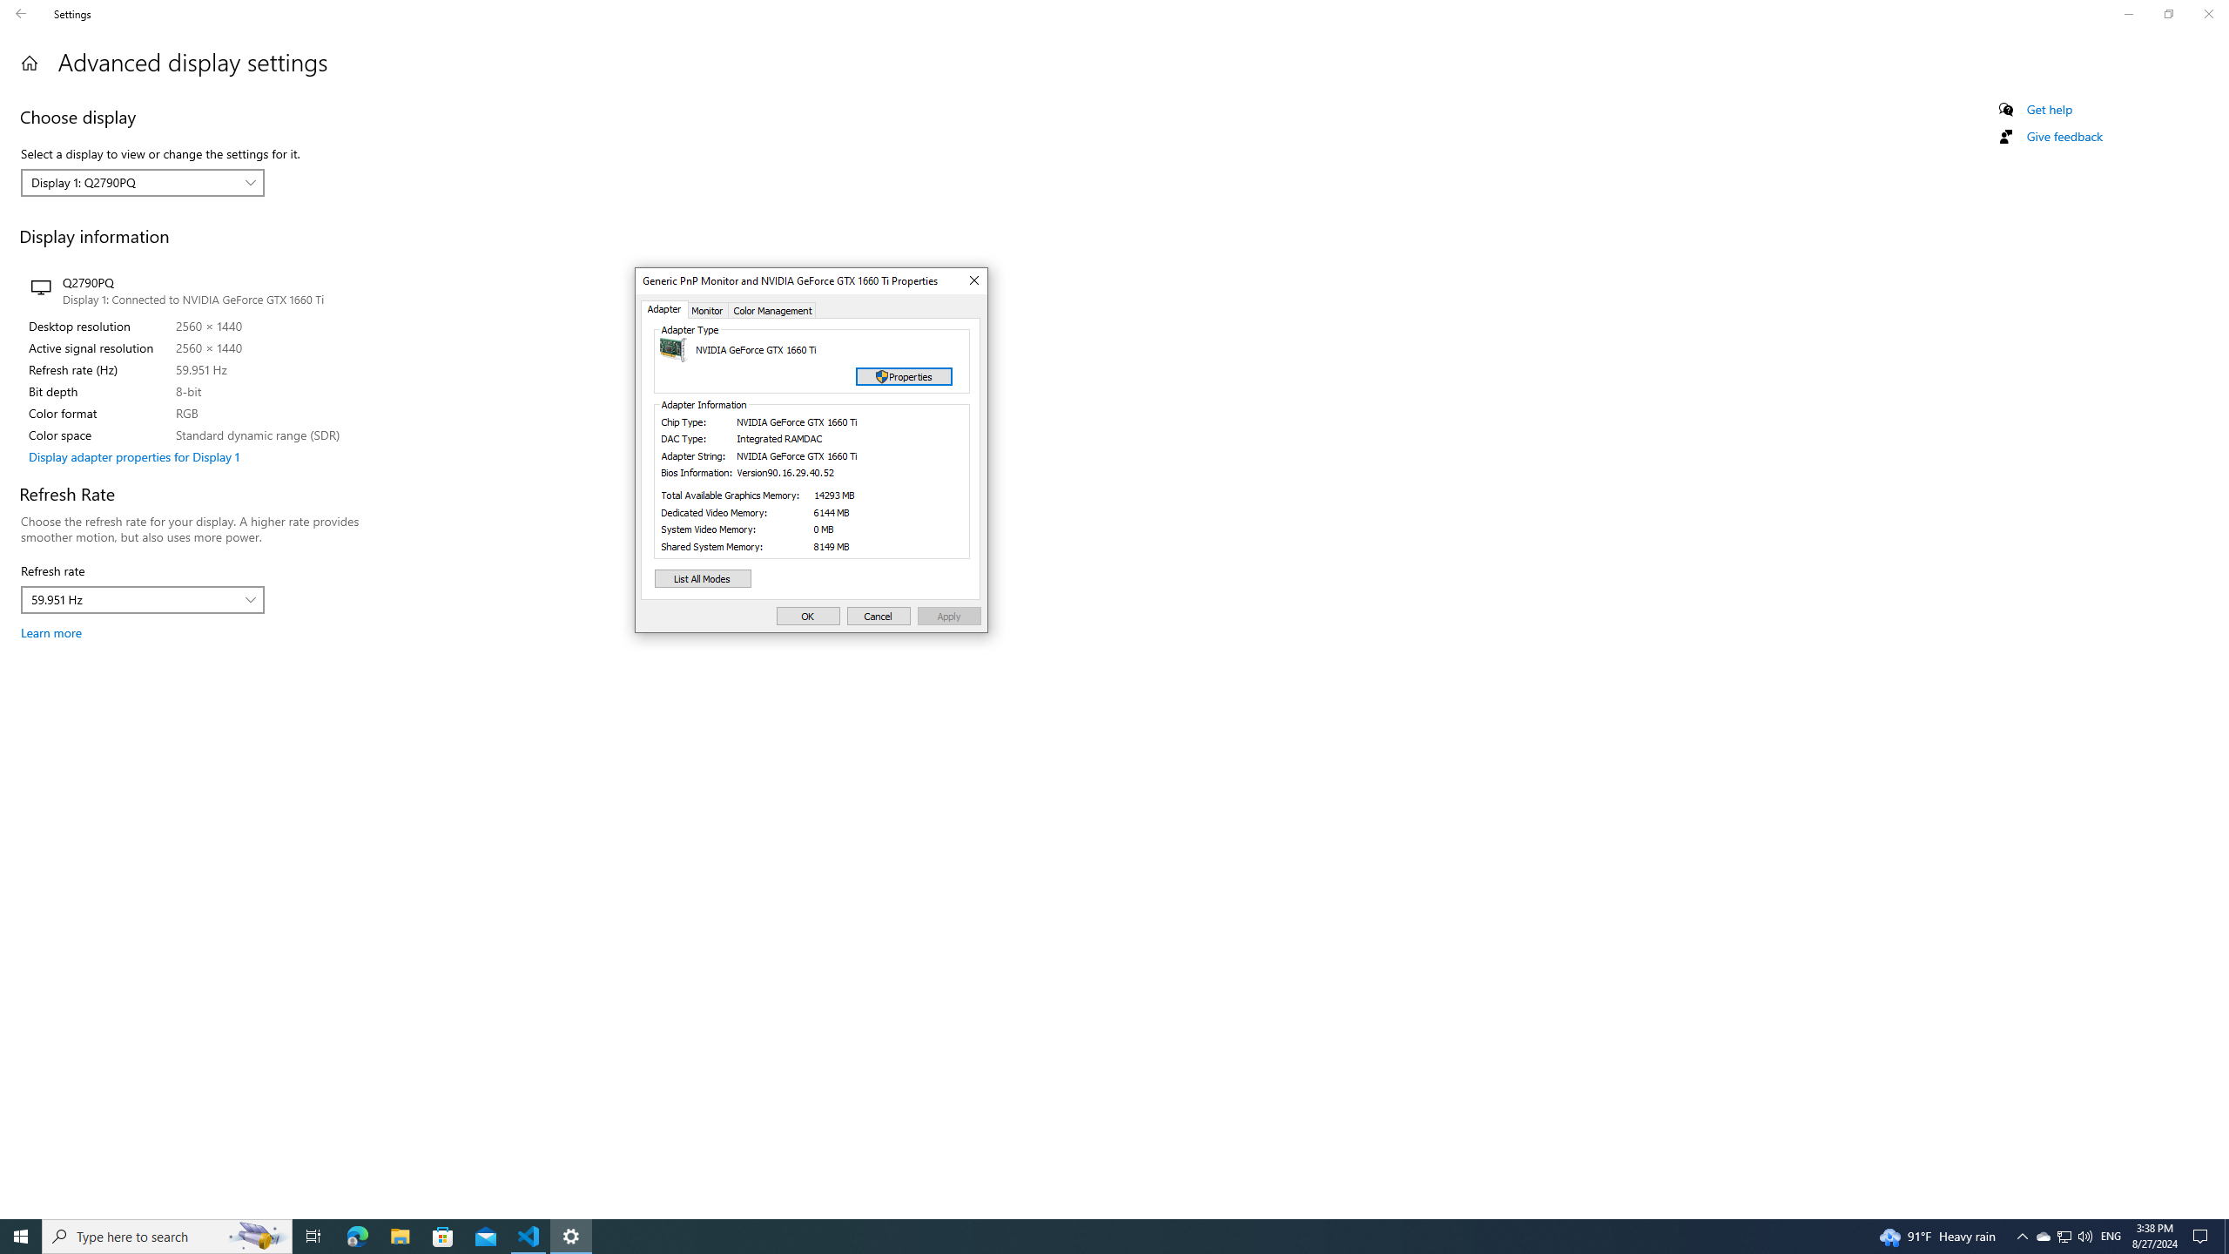 This screenshot has height=1254, width=2229. Describe the element at coordinates (357, 1237) in the screenshot. I see `Apply` at that location.